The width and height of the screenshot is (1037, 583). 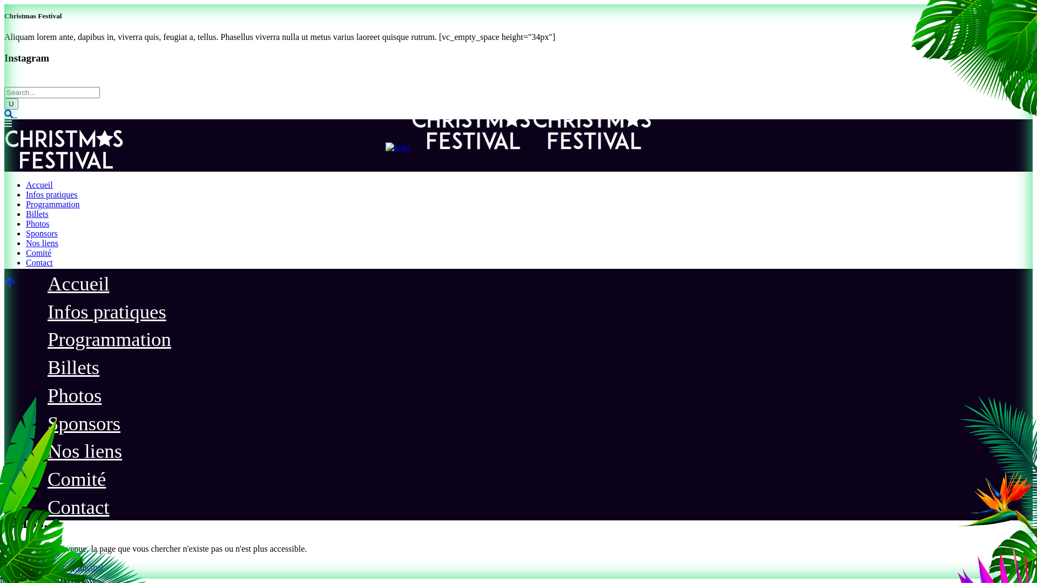 What do you see at coordinates (84, 452) in the screenshot?
I see `Nos liens` at bounding box center [84, 452].